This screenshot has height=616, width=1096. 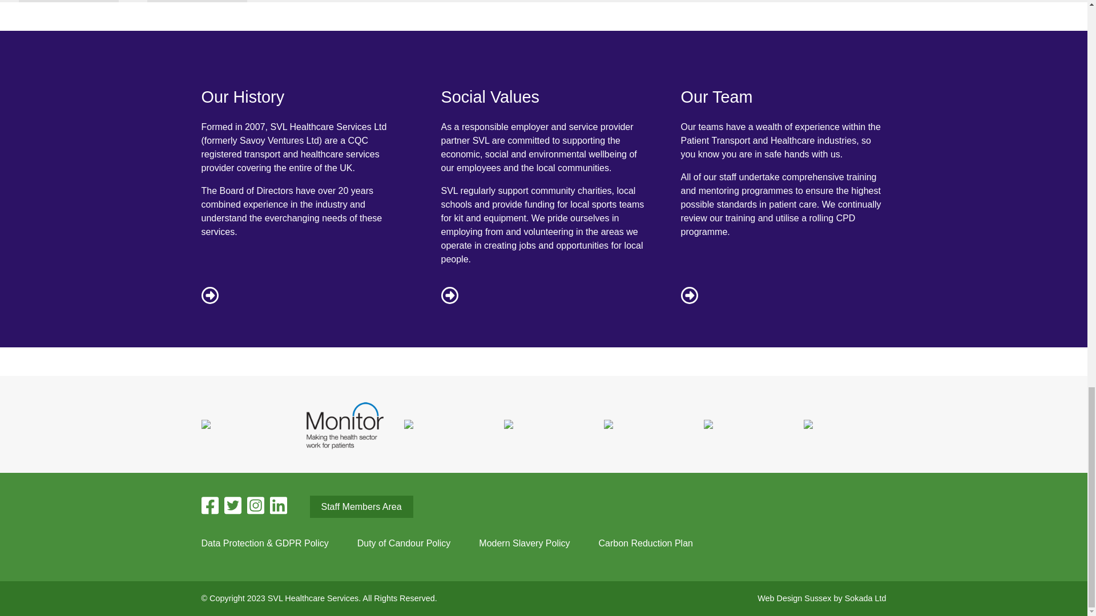 I want to click on Duty of Candour Policy, so click(x=404, y=543).